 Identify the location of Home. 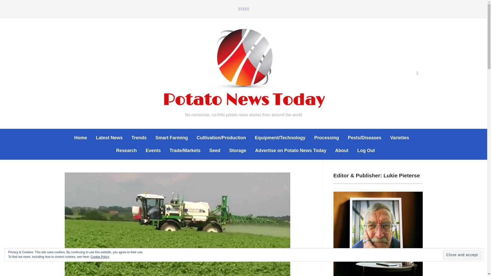
(80, 138).